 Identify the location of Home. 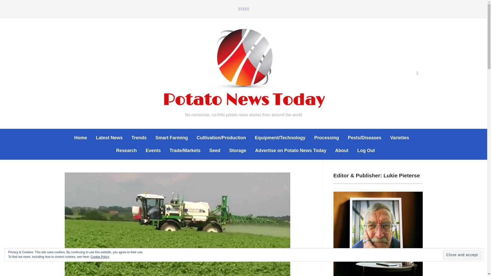
(80, 138).